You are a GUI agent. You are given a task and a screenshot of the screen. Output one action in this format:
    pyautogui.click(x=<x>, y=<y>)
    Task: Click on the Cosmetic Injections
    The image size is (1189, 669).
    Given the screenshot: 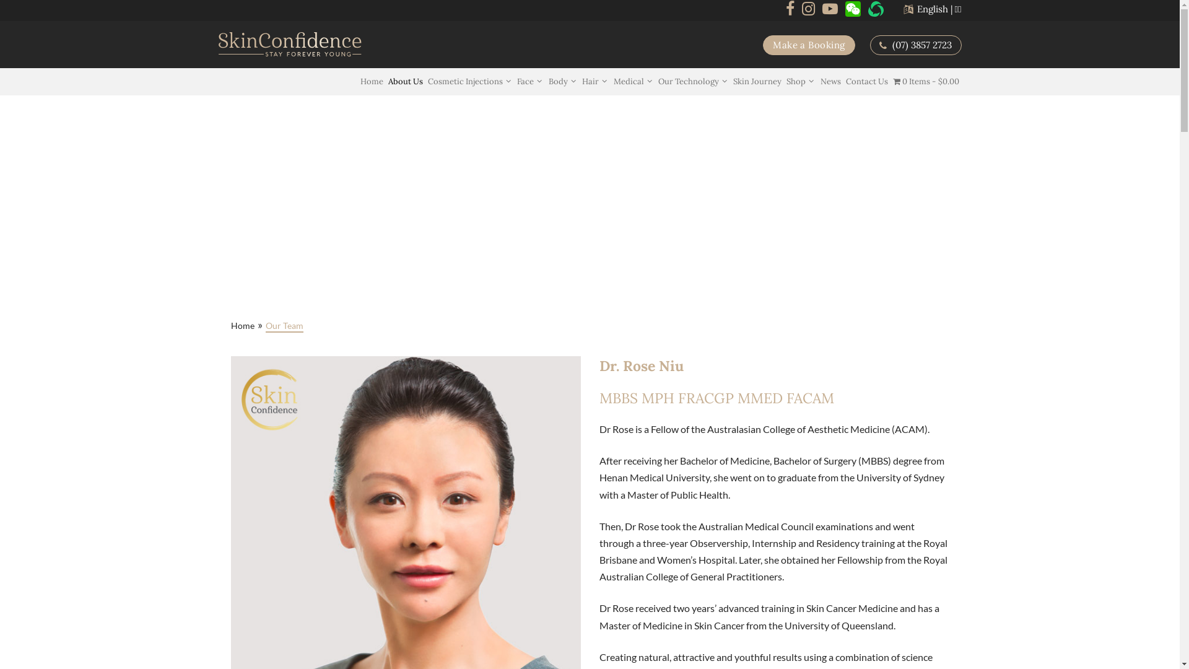 What is the action you would take?
    pyautogui.click(x=470, y=82)
    